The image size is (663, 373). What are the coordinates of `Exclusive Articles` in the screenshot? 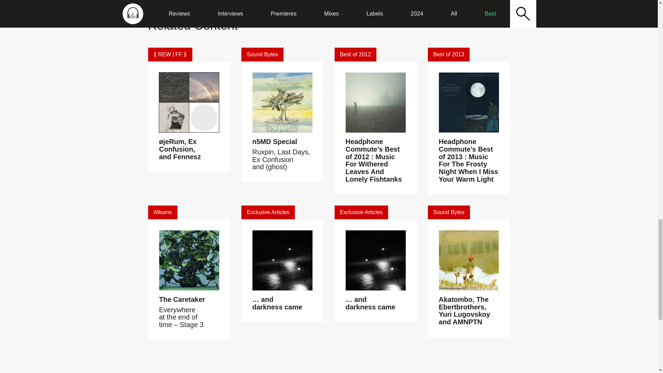 It's located at (361, 212).